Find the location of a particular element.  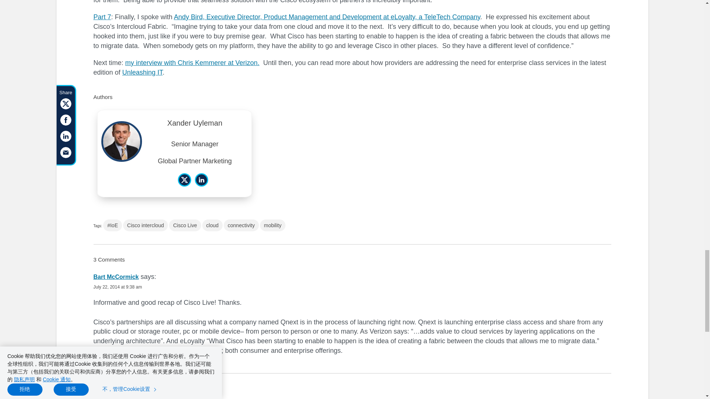

Unleashing IT is located at coordinates (142, 72).